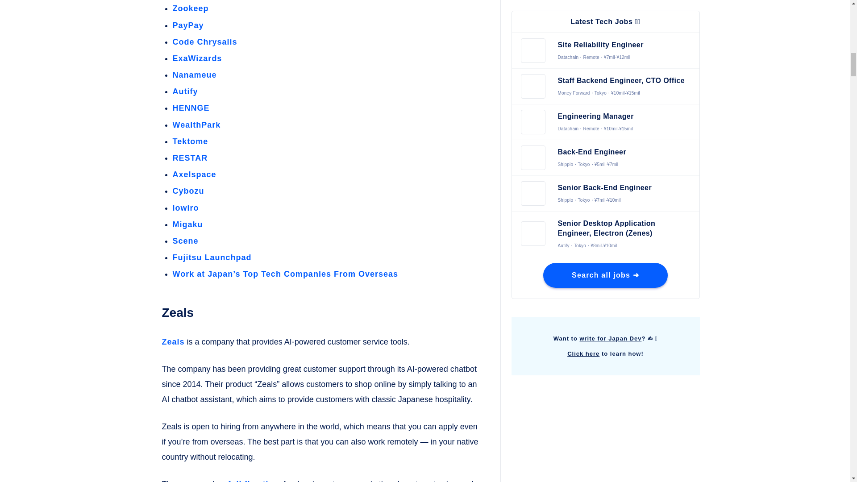 This screenshot has height=482, width=857. Describe the element at coordinates (187, 25) in the screenshot. I see `PayPay` at that location.